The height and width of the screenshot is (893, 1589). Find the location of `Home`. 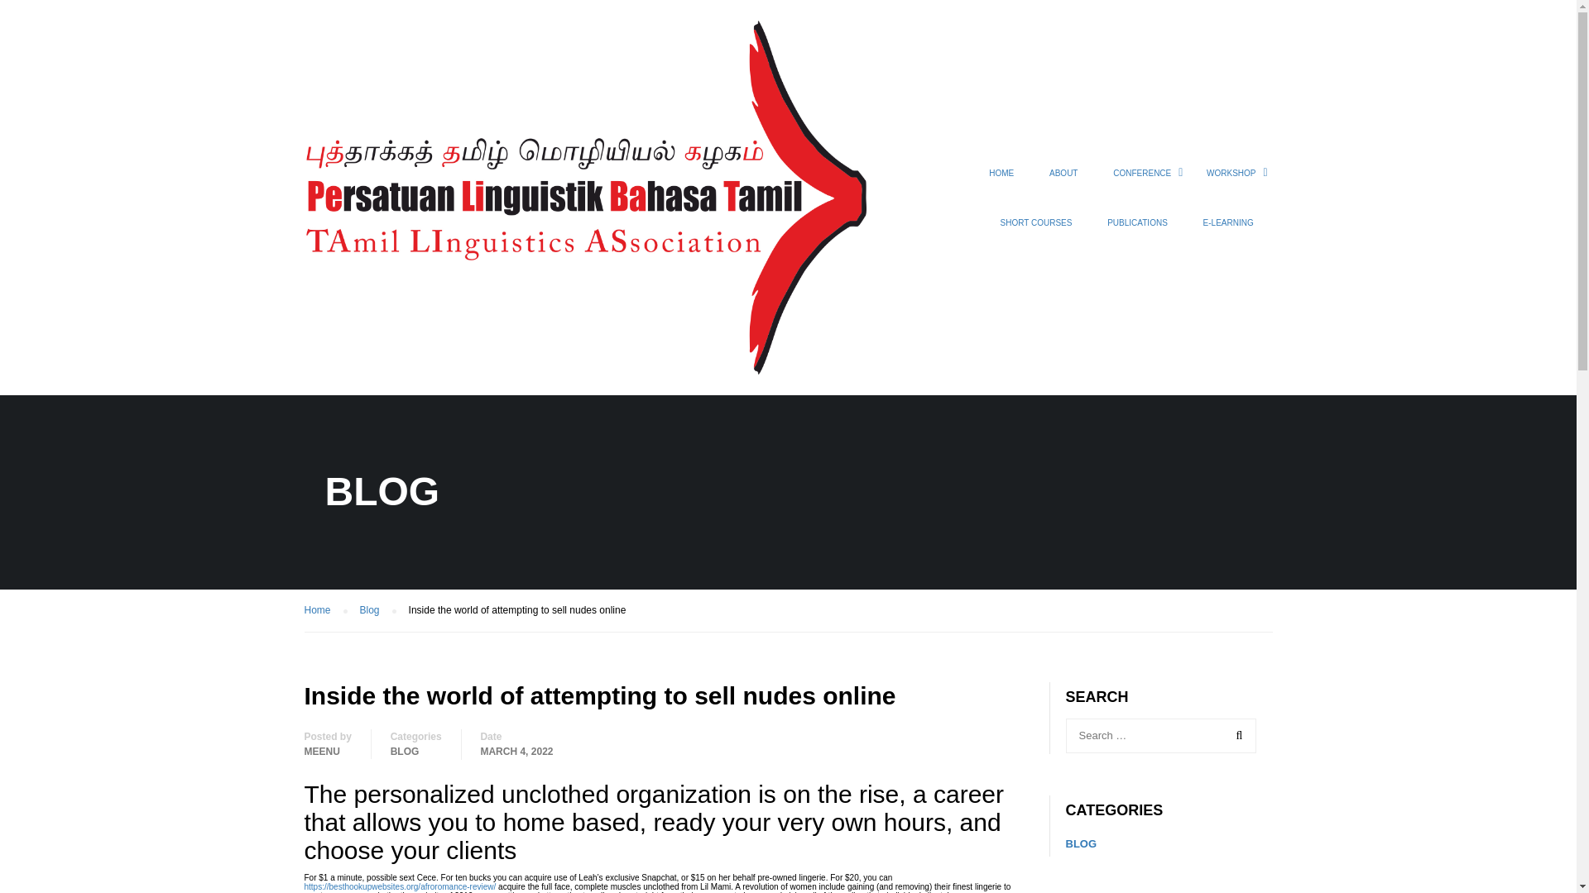

Home is located at coordinates (326, 610).